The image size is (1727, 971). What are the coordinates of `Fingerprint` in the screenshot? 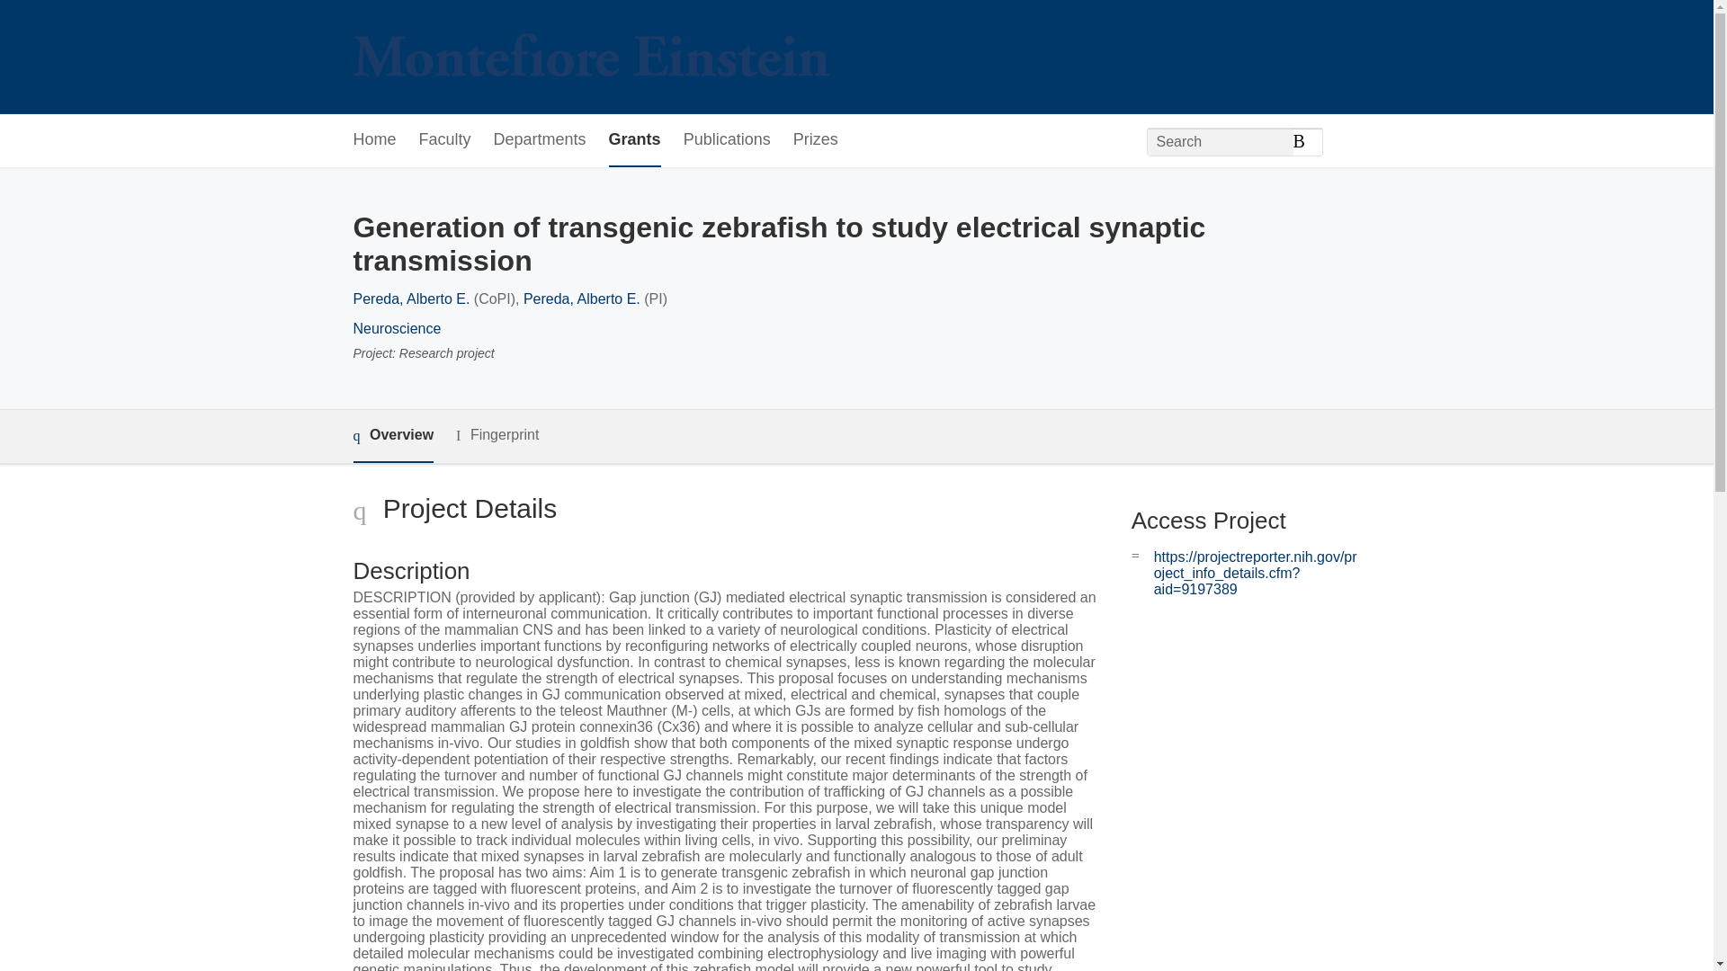 It's located at (497, 435).